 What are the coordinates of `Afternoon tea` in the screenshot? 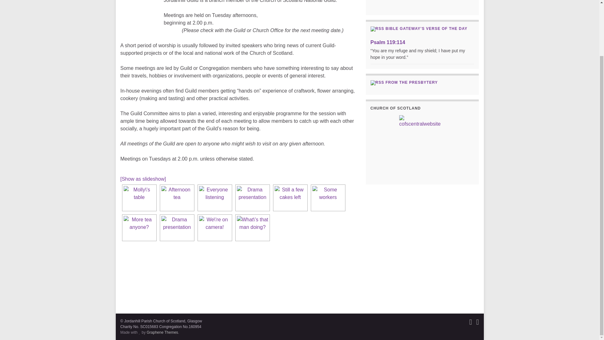 It's located at (177, 198).